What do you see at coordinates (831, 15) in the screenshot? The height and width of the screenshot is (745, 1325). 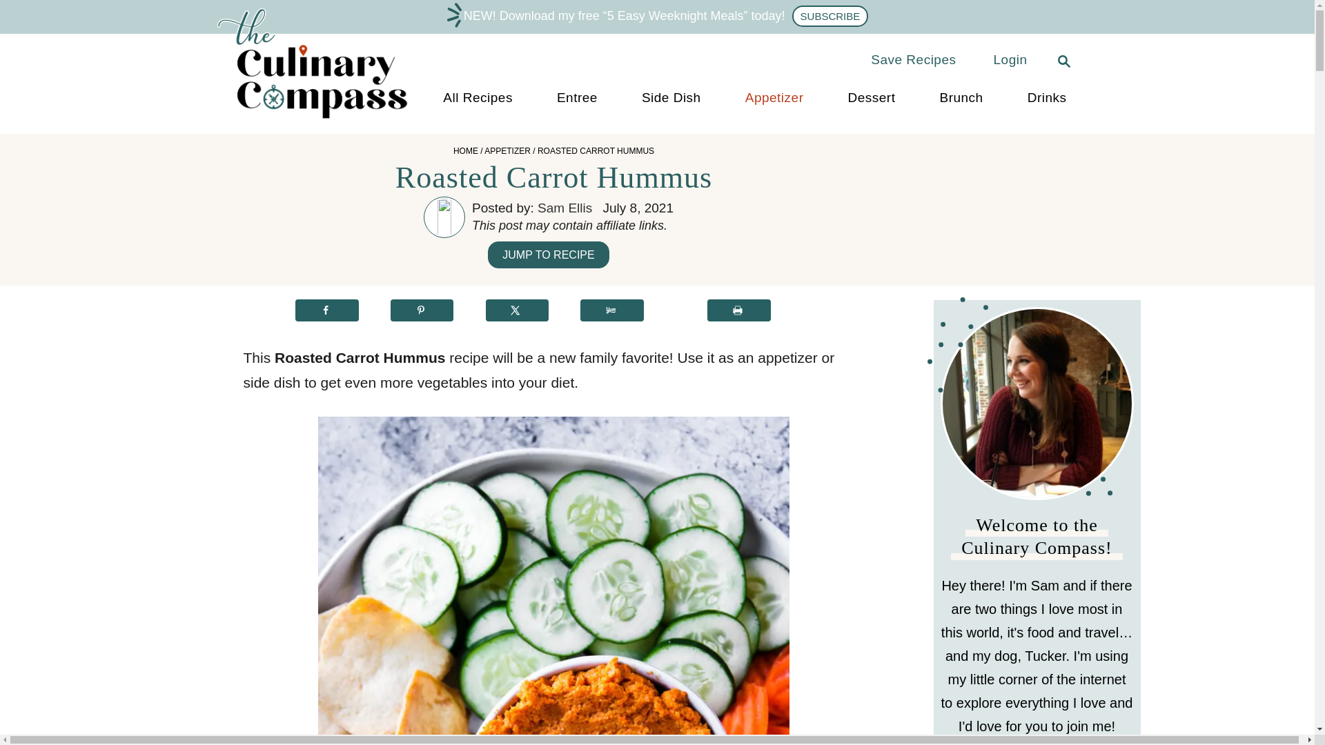 I see `SUBSCRIBE` at bounding box center [831, 15].